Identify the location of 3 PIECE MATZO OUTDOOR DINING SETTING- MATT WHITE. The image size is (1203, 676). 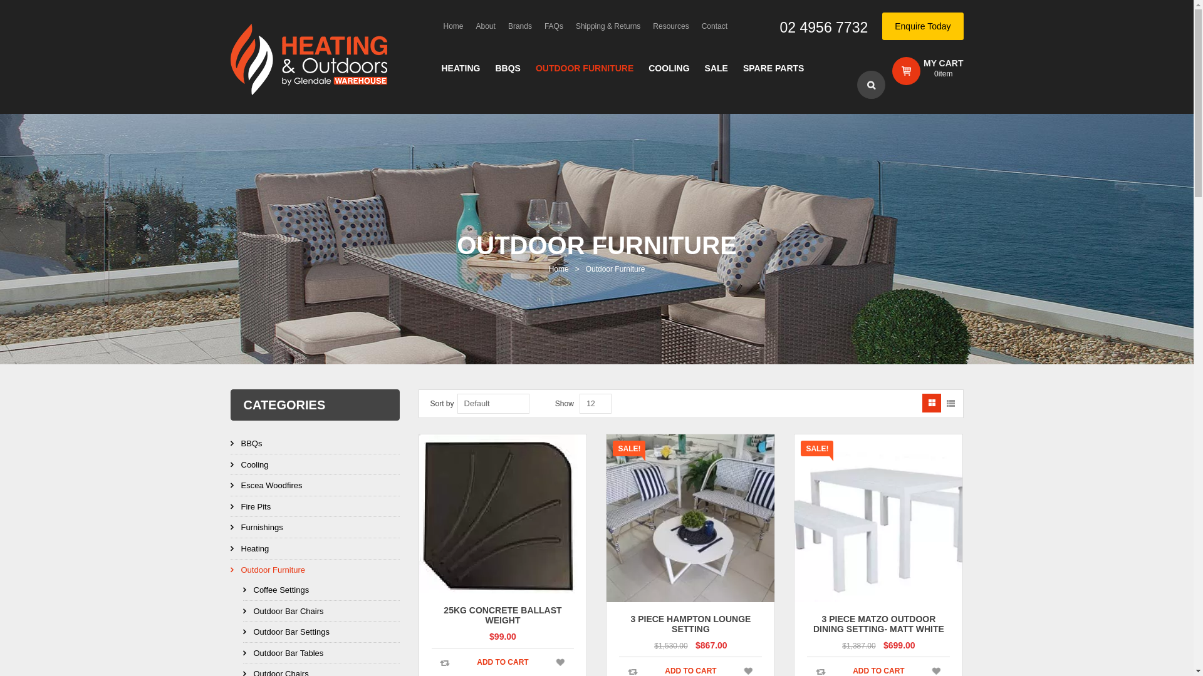
(878, 623).